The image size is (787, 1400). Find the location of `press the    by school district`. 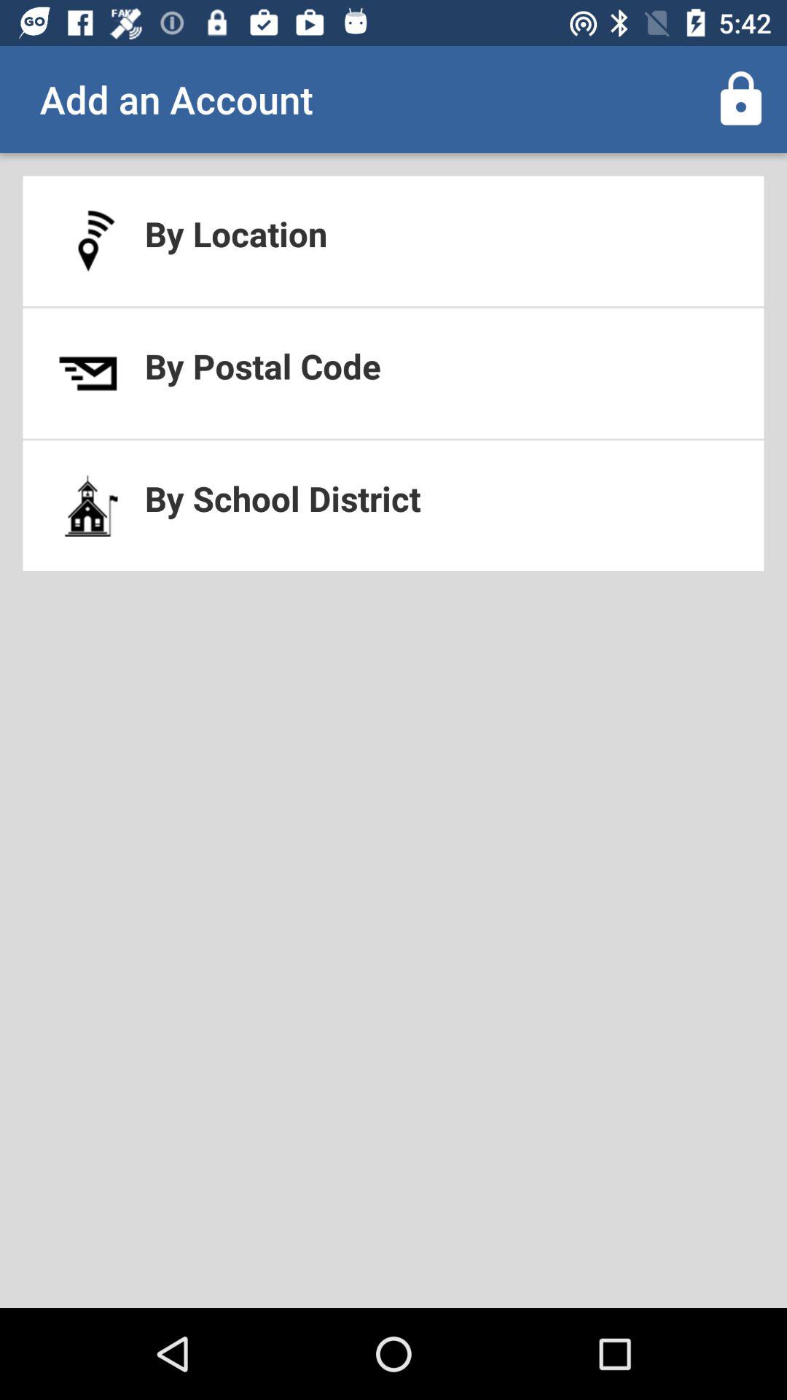

press the    by school district is located at coordinates (393, 505).